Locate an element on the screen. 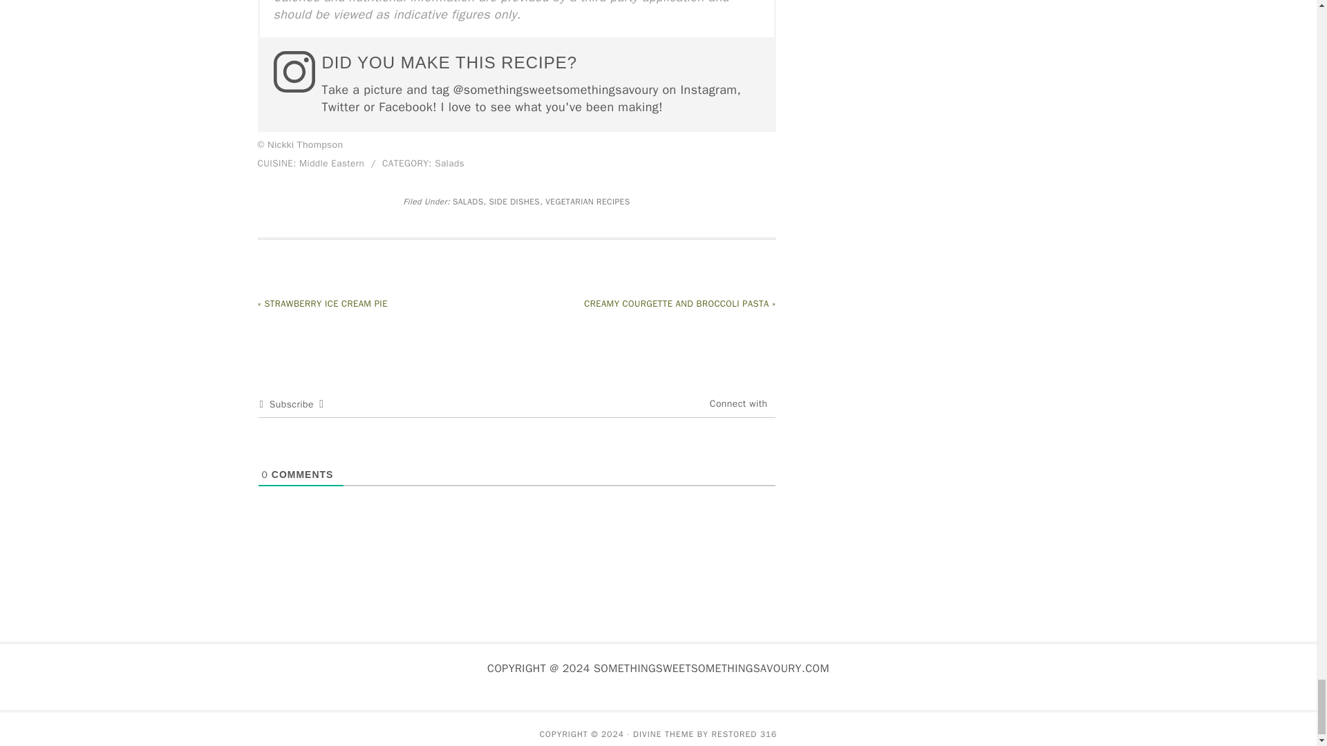 Image resolution: width=1327 pixels, height=746 pixels. VEGETARIAN RECIPES is located at coordinates (587, 202).